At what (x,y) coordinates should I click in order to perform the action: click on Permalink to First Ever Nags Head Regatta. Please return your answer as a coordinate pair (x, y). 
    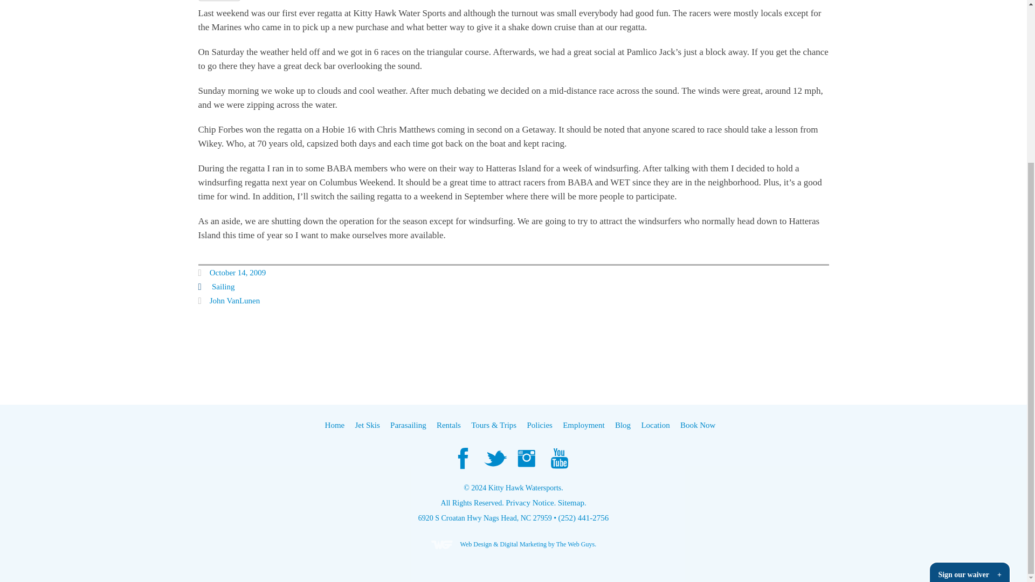
    Looking at the image, I should click on (238, 273).